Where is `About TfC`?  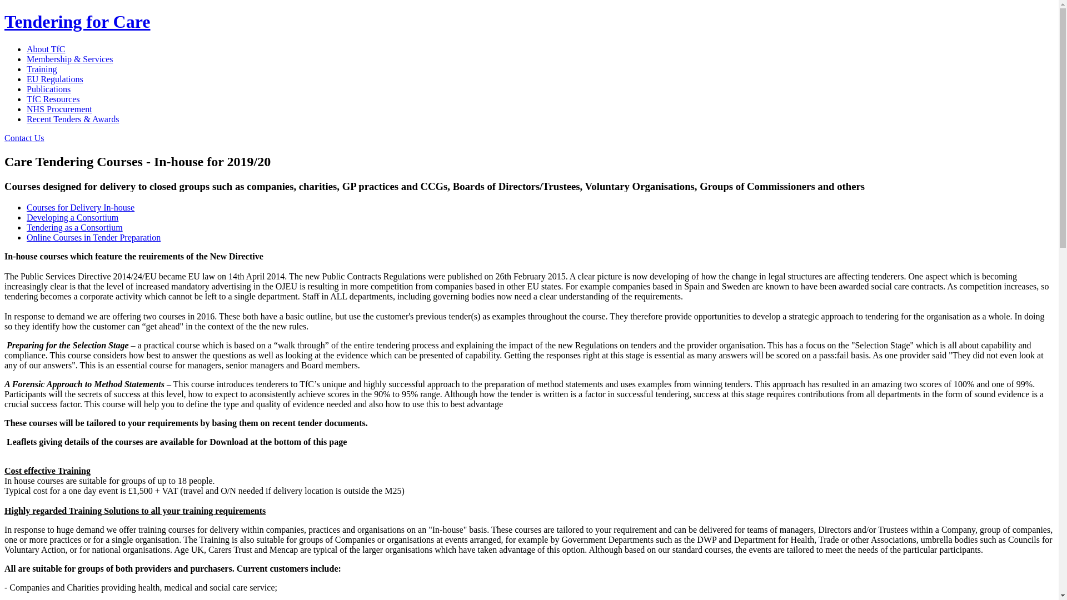 About TfC is located at coordinates (46, 49).